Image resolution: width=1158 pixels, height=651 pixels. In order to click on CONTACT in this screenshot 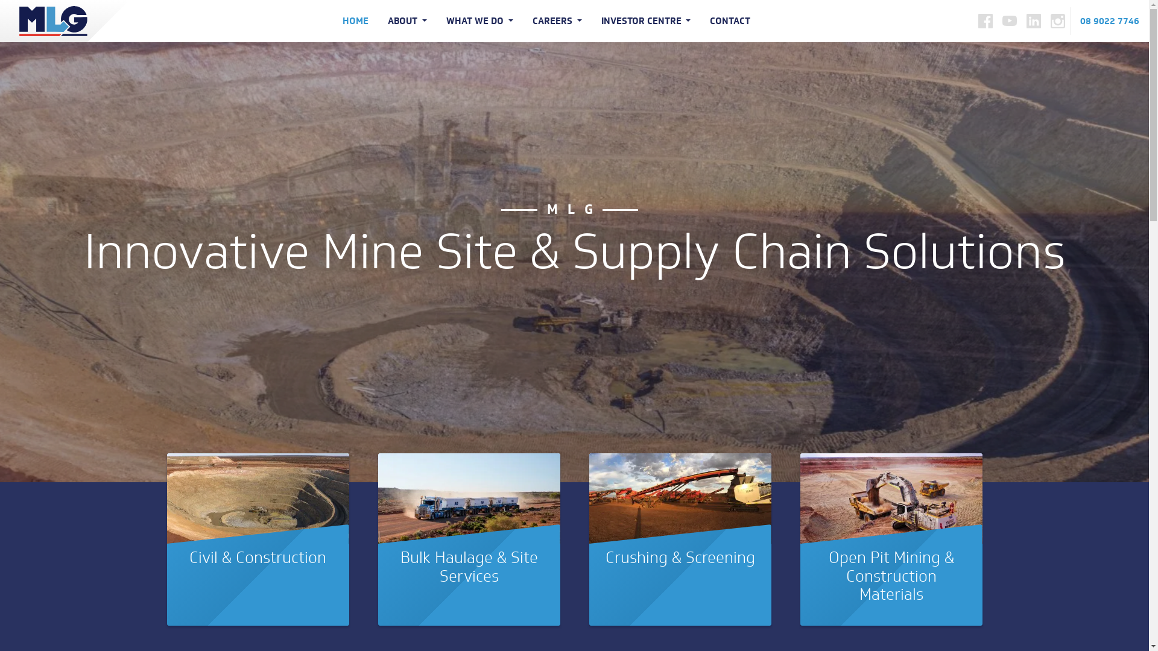, I will do `click(730, 22)`.